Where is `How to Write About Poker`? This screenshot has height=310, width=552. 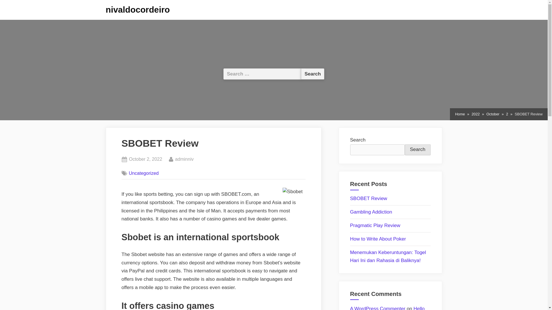 How to Write About Poker is located at coordinates (378, 239).